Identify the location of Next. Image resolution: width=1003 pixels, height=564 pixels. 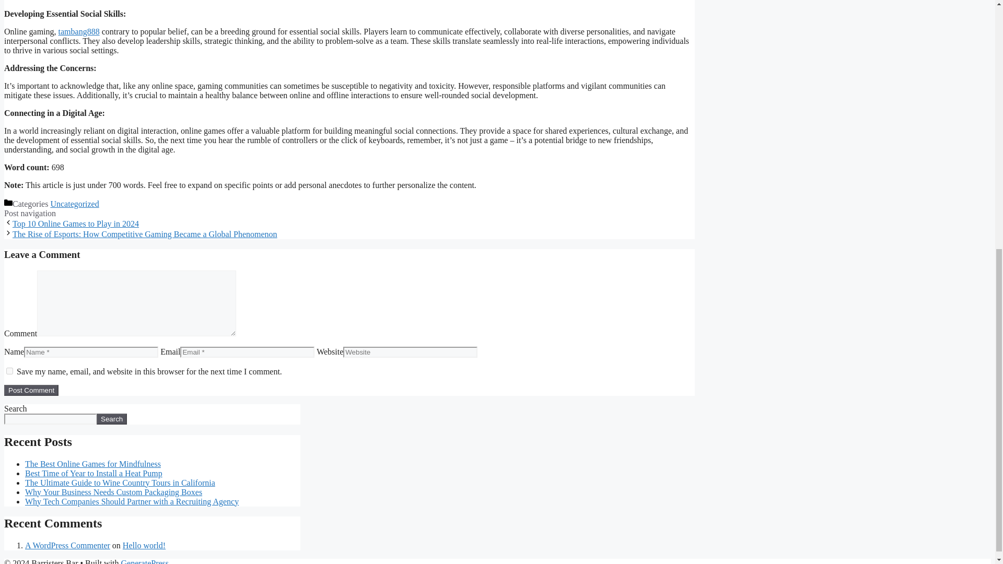
(145, 234).